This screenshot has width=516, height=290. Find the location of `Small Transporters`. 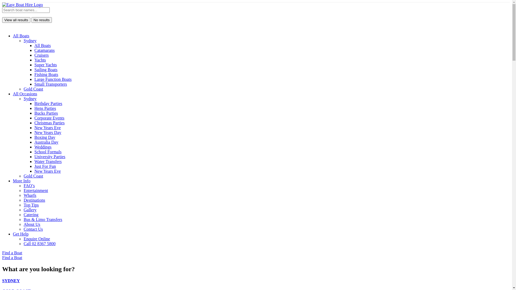

Small Transporters is located at coordinates (51, 84).